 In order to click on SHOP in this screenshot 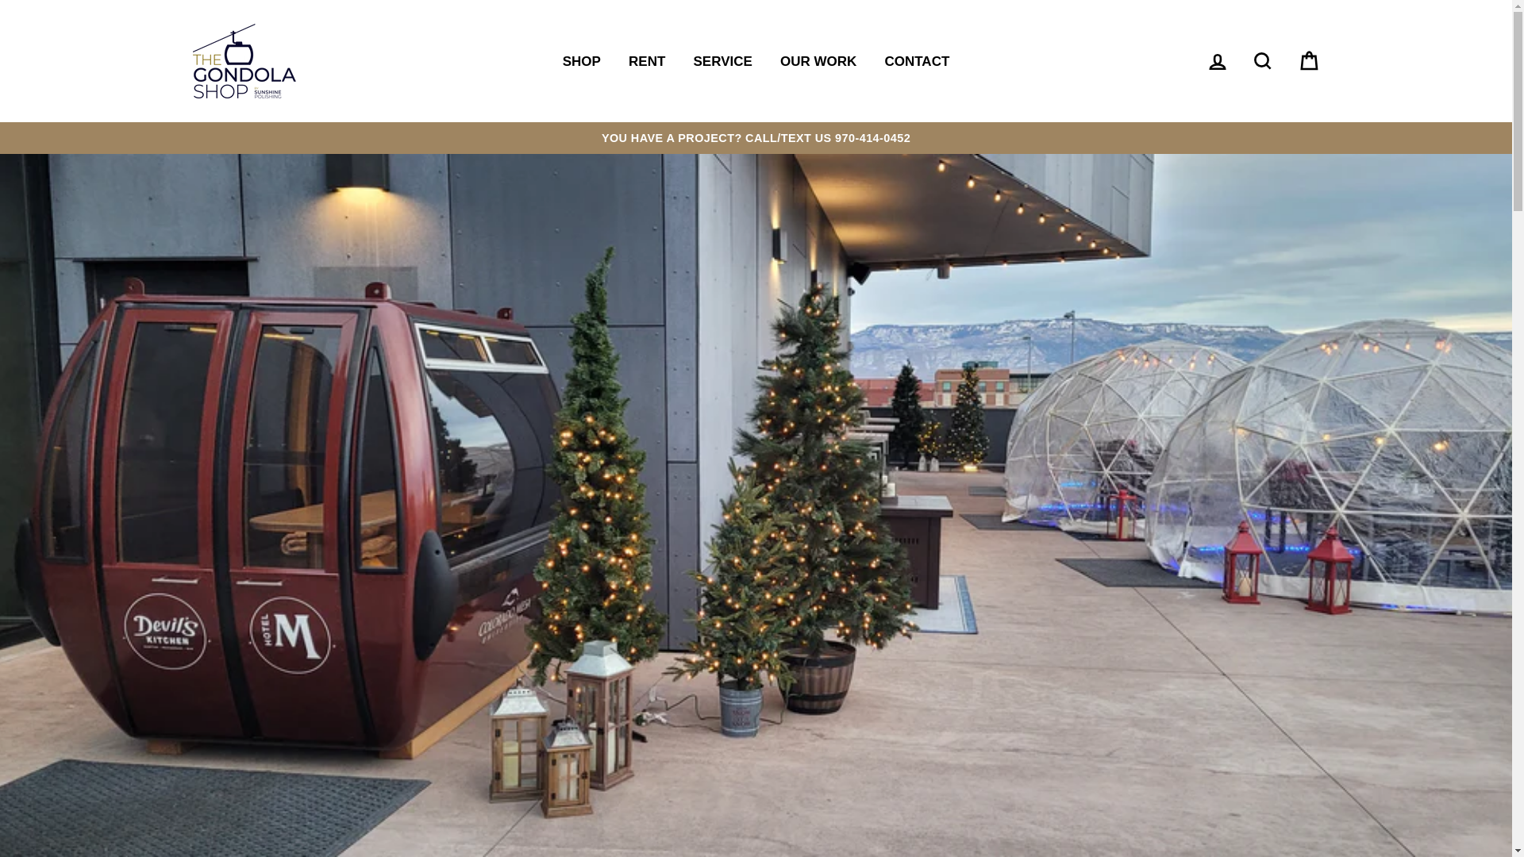, I will do `click(581, 60)`.